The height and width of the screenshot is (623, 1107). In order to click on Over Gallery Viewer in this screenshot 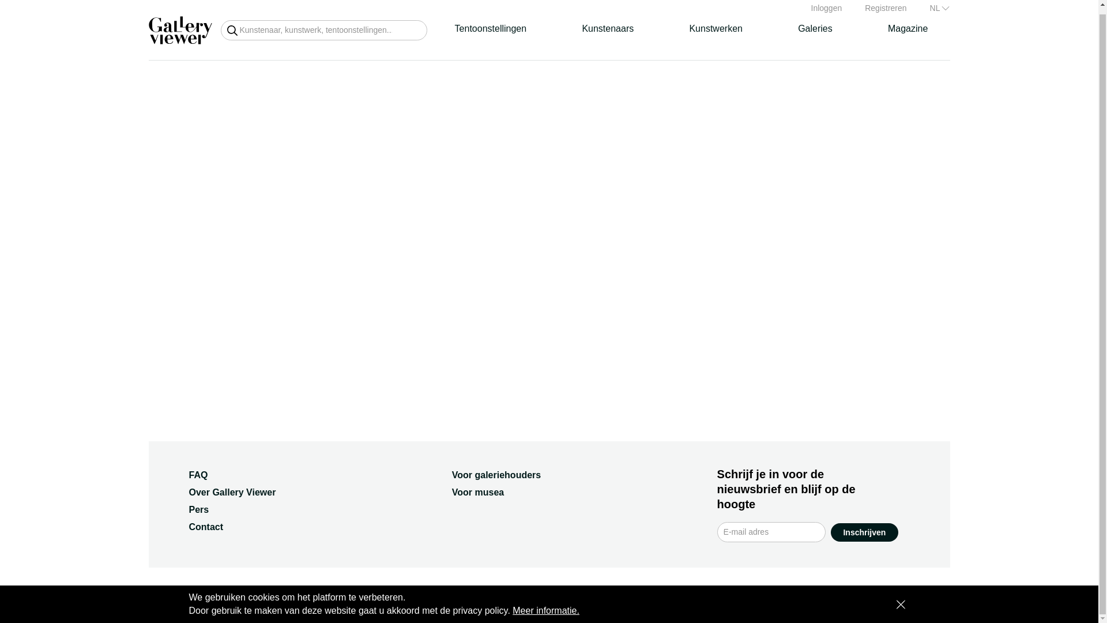, I will do `click(232, 491)`.